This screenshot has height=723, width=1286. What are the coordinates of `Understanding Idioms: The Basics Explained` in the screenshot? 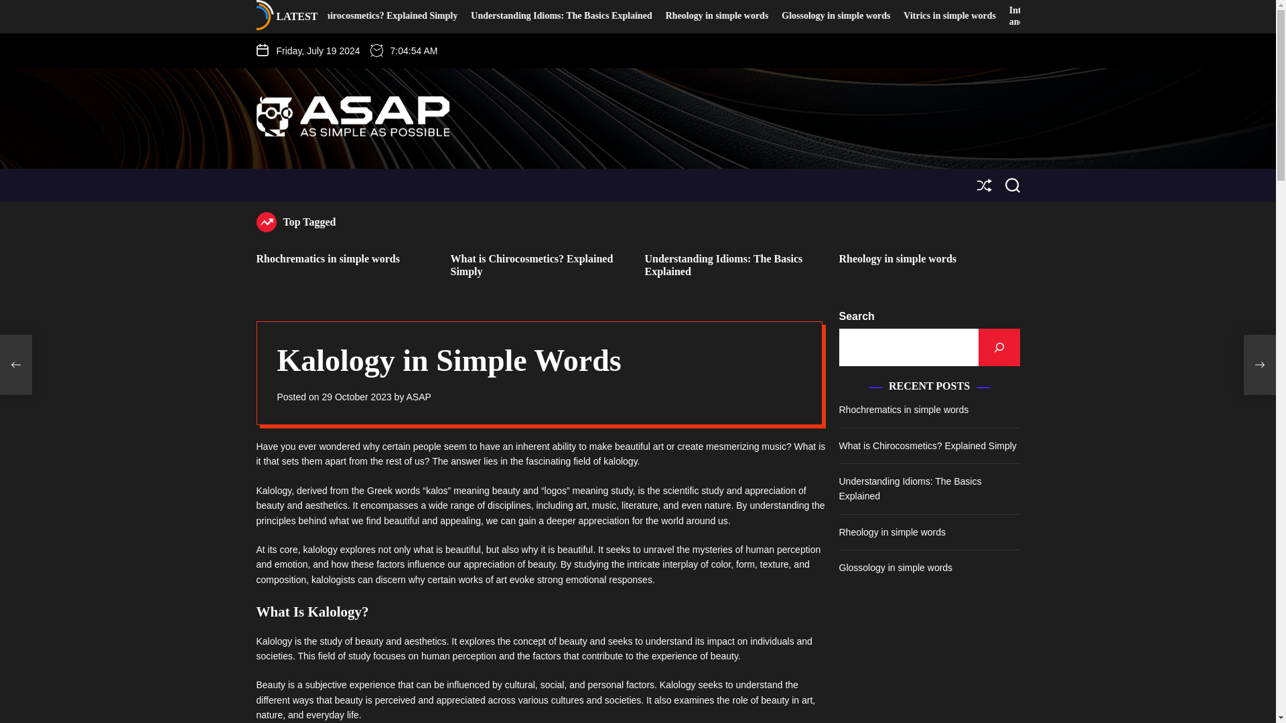 It's located at (743, 16).